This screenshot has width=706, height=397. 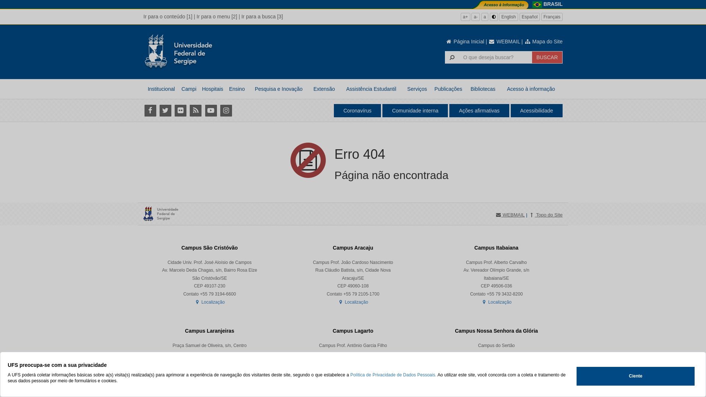 I want to click on Comunidade interna, so click(x=415, y=111).